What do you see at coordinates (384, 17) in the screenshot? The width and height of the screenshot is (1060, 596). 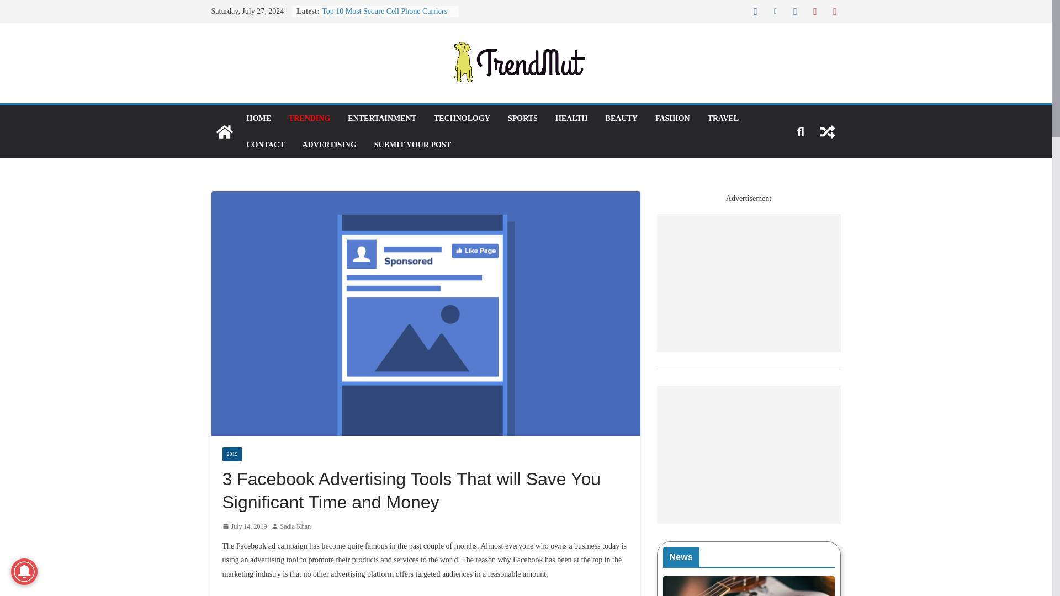 I see `Top 10 Most Secure Cell Phone Carriers in 2024` at bounding box center [384, 17].